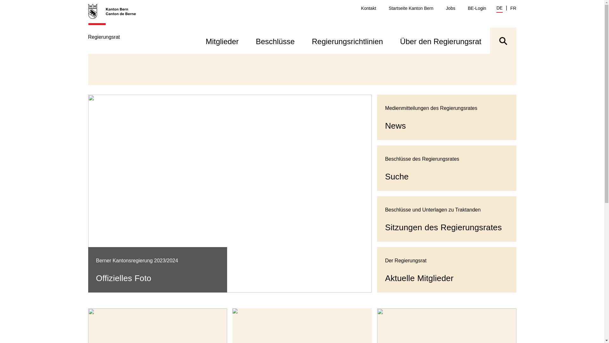 The image size is (609, 343). What do you see at coordinates (499, 9) in the screenshot?
I see `DE` at bounding box center [499, 9].